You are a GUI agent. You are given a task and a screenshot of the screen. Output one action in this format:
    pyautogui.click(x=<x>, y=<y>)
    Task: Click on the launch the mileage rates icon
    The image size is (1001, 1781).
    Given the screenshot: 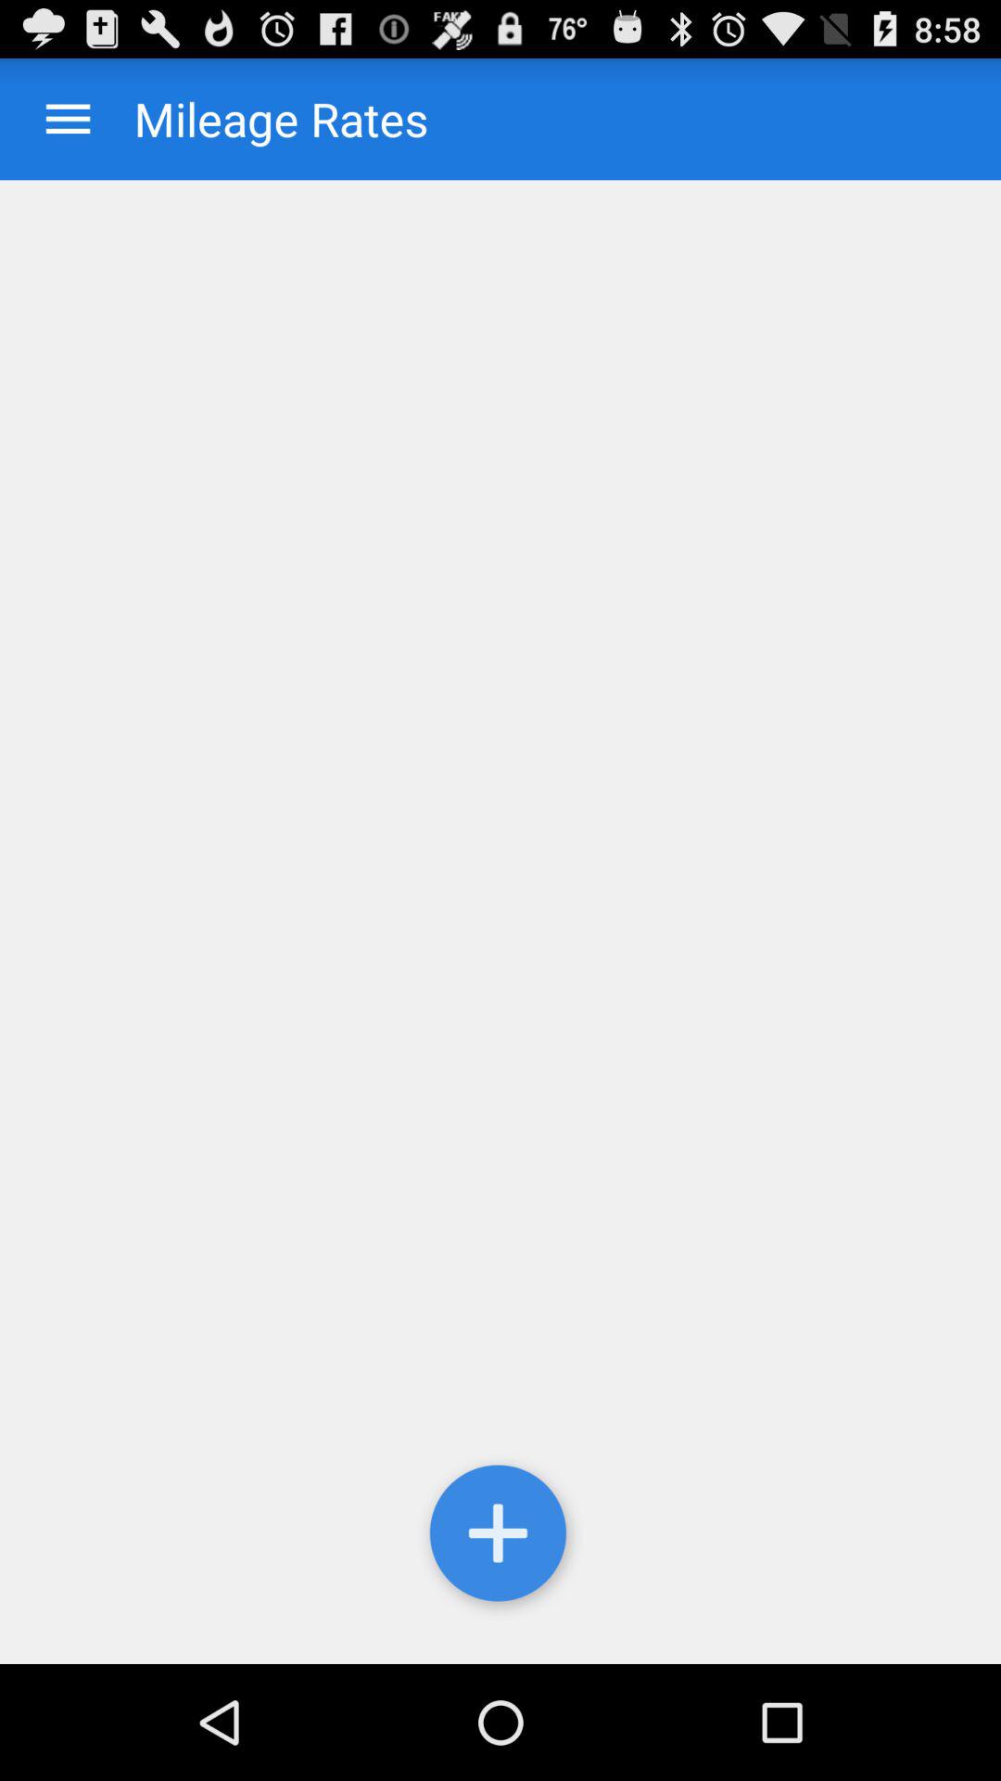 What is the action you would take?
    pyautogui.click(x=263, y=119)
    